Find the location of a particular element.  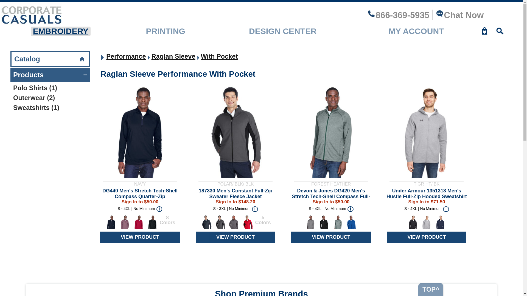

EMBROIDERY is located at coordinates (60, 31).